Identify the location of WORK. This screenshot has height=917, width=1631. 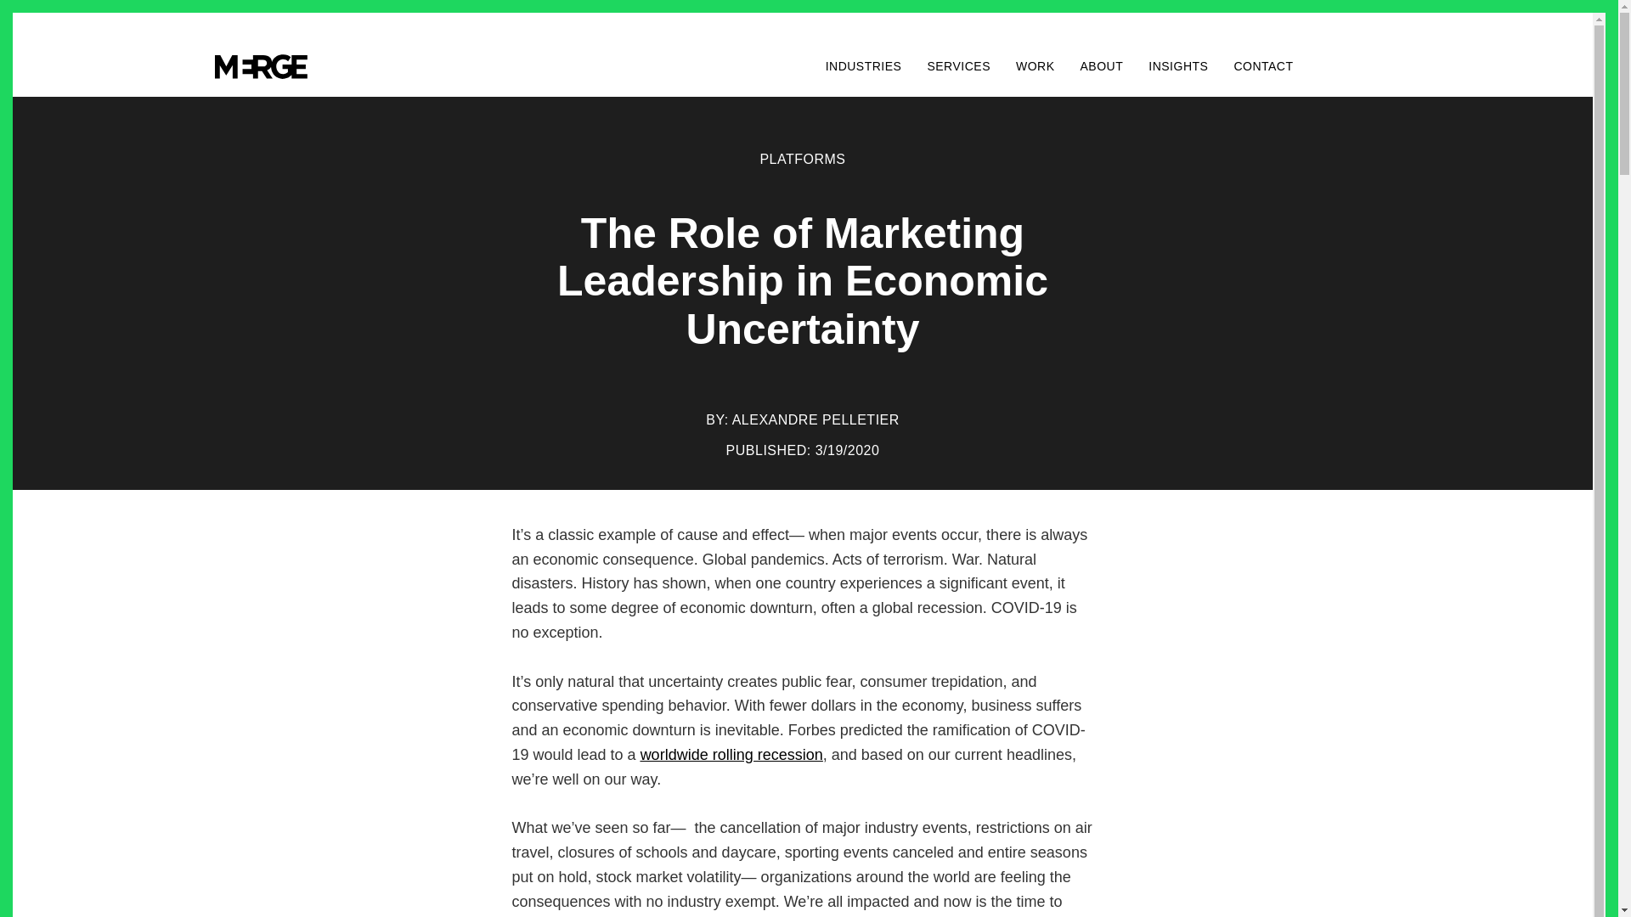
(1036, 66).